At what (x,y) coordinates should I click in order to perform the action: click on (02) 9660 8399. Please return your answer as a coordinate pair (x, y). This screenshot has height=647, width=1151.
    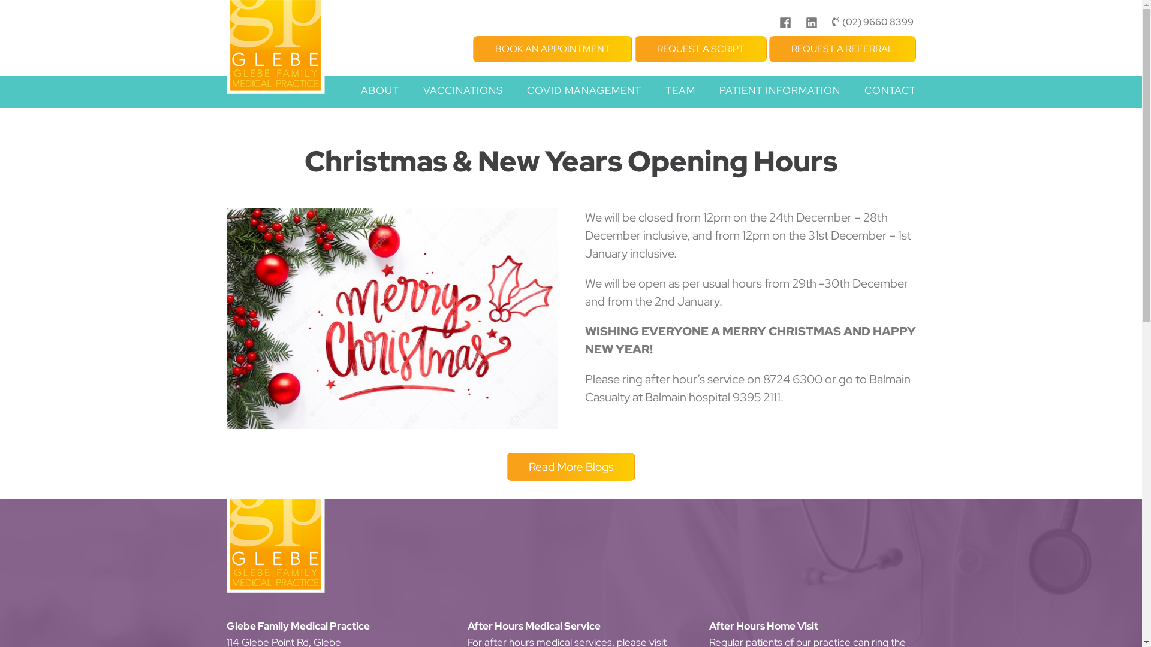
    Looking at the image, I should click on (874, 22).